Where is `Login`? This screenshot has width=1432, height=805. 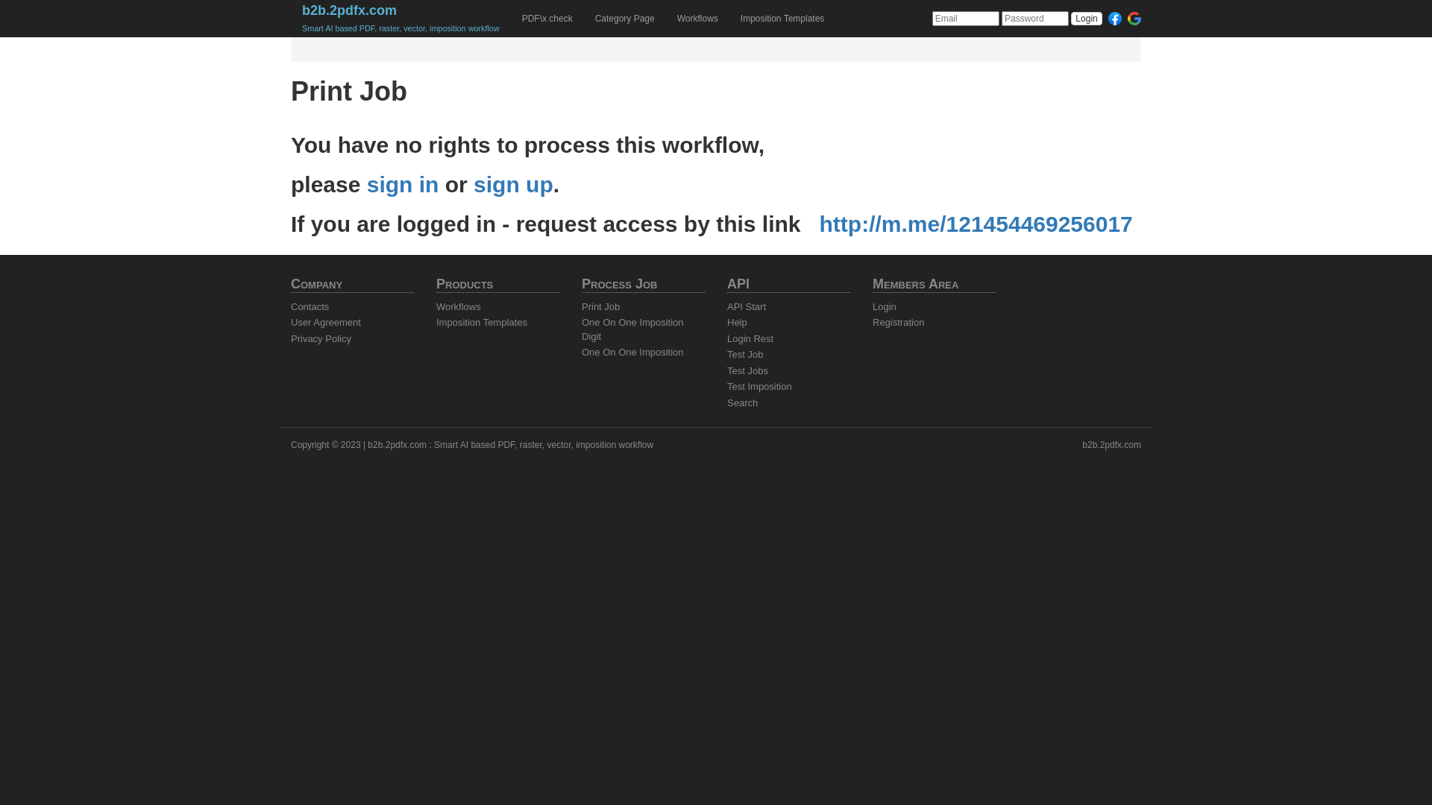 Login is located at coordinates (1086, 19).